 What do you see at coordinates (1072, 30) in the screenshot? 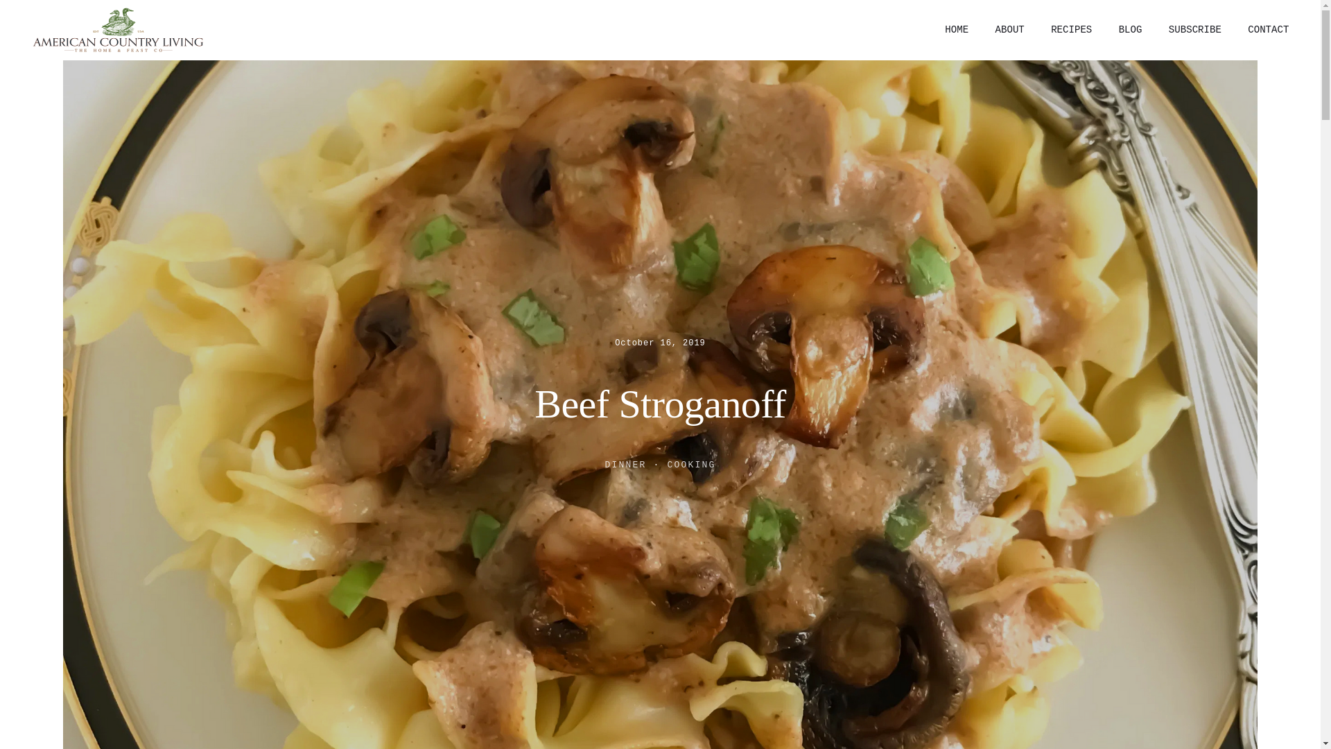
I see `RECIPES` at bounding box center [1072, 30].